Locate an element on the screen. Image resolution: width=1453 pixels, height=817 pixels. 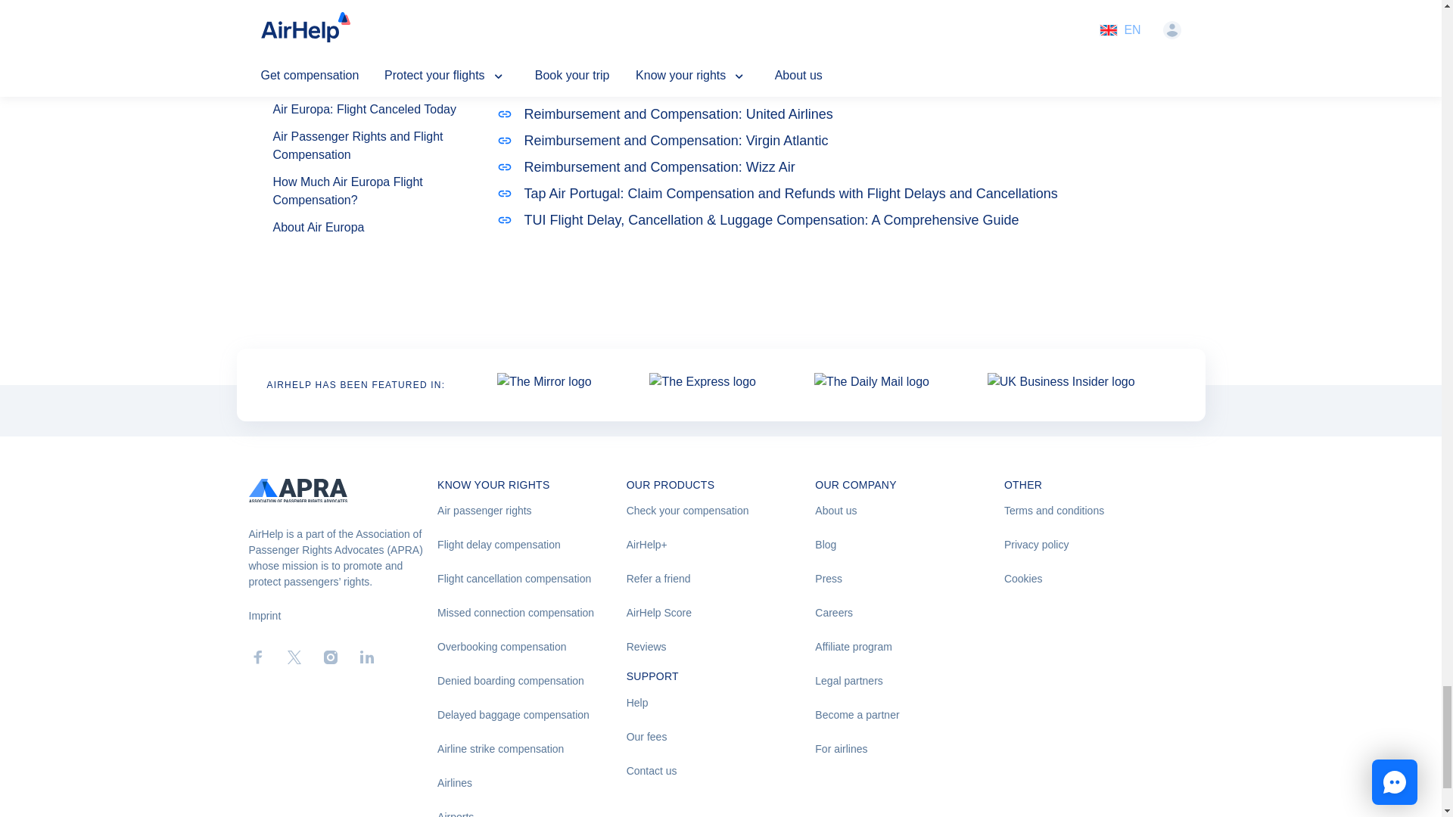
Flight cancellation compensation is located at coordinates (531, 579).